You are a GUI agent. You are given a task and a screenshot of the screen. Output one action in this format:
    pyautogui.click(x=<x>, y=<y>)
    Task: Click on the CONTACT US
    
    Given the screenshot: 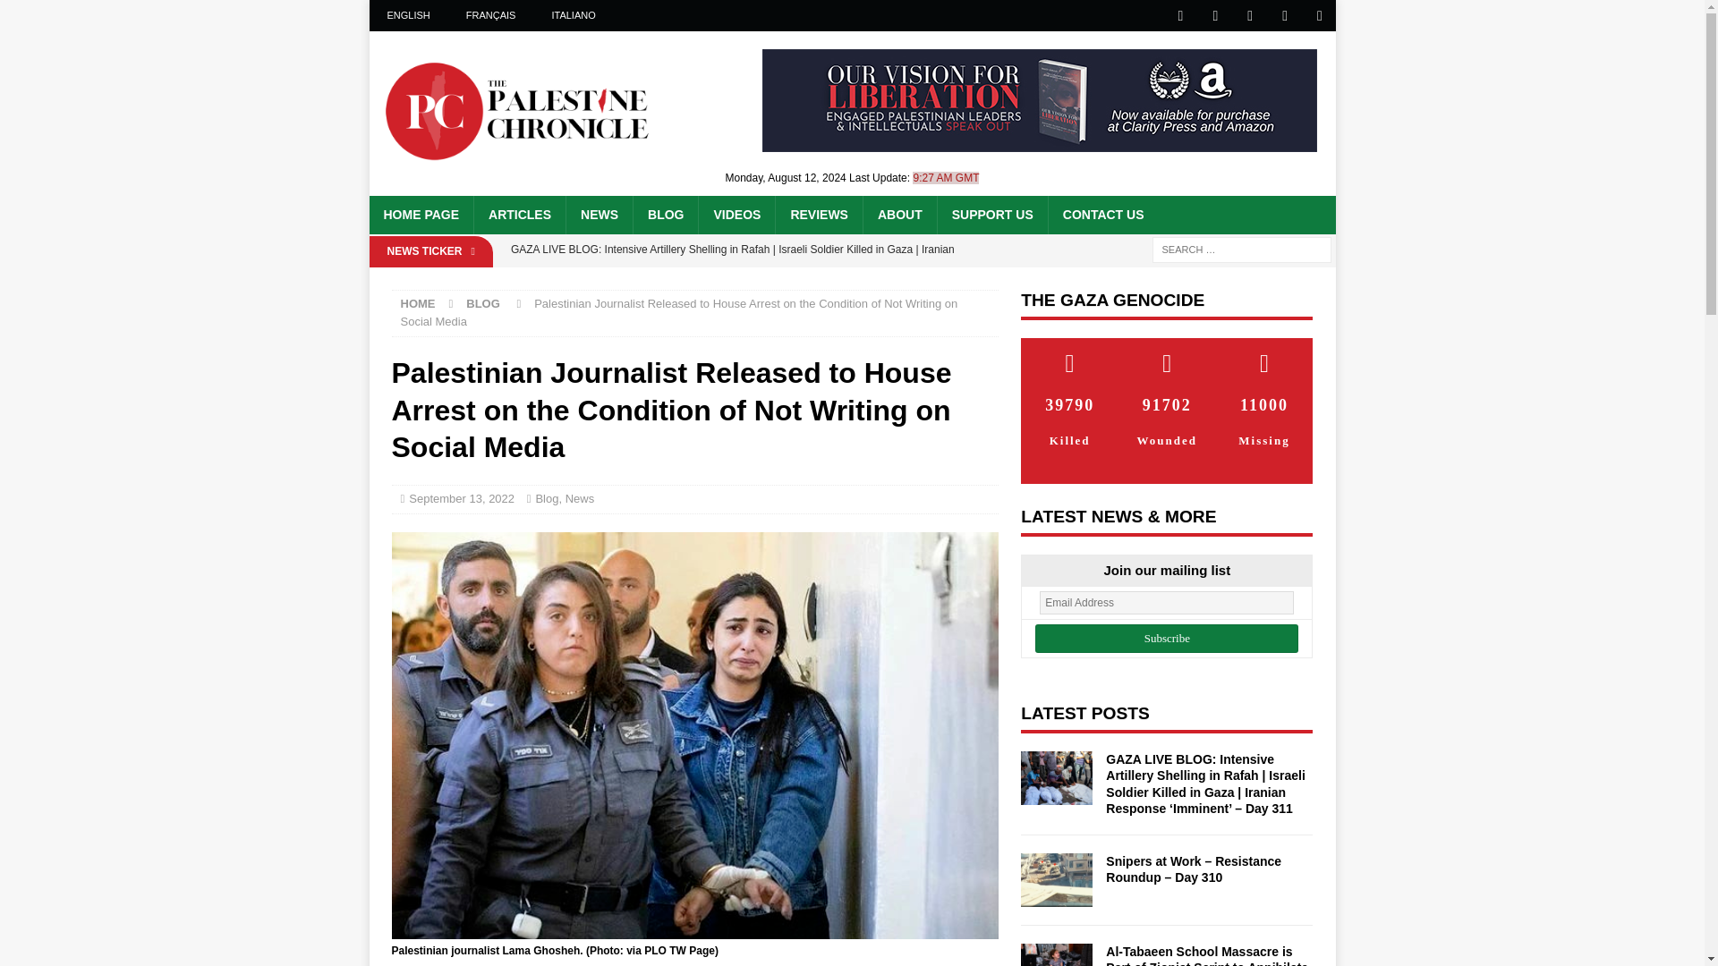 What is the action you would take?
    pyautogui.click(x=1102, y=215)
    